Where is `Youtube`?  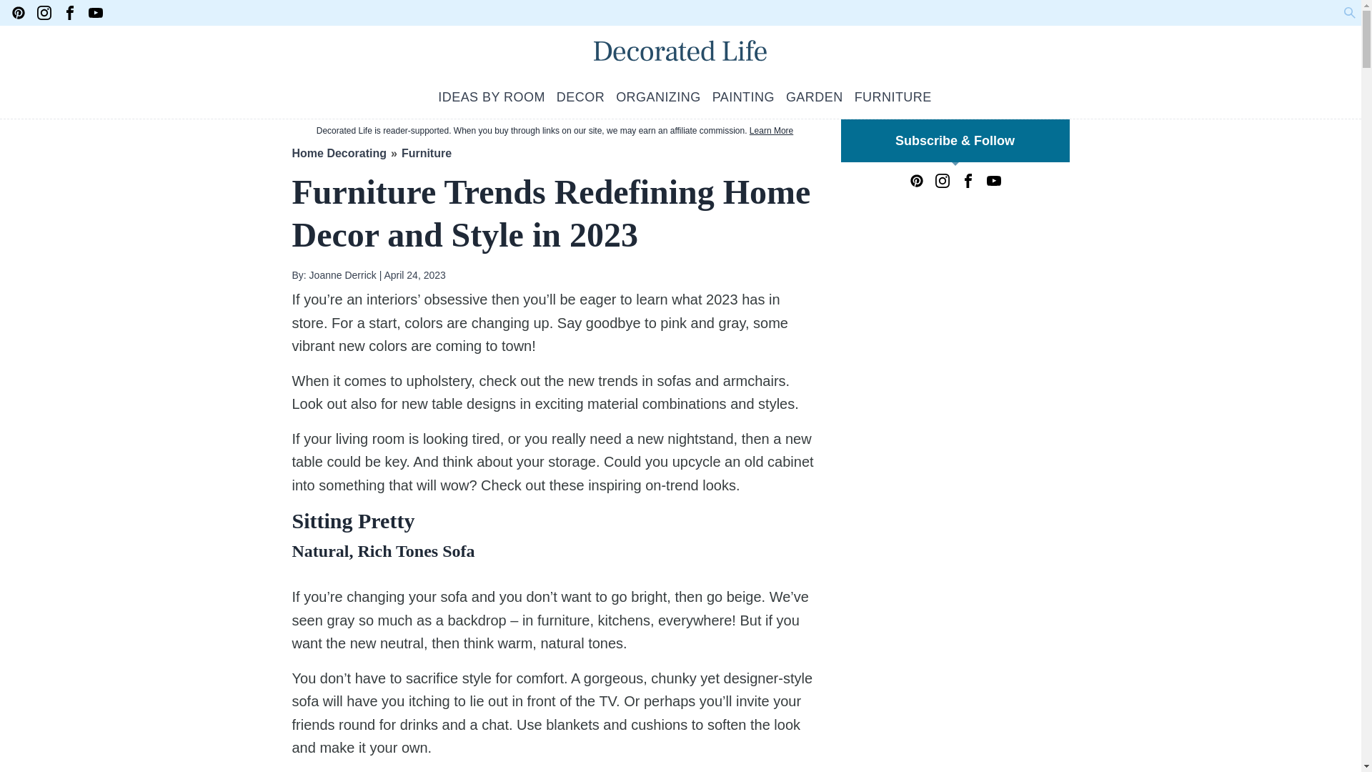 Youtube is located at coordinates (96, 13).